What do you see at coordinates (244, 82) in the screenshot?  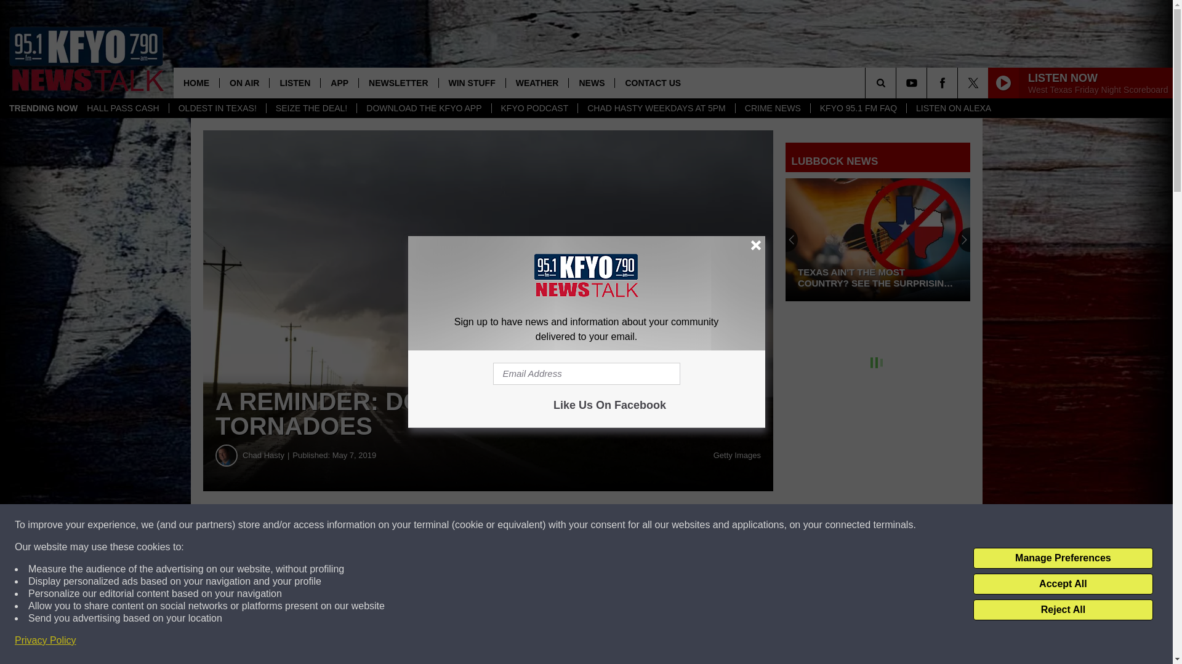 I see `ON AIR` at bounding box center [244, 82].